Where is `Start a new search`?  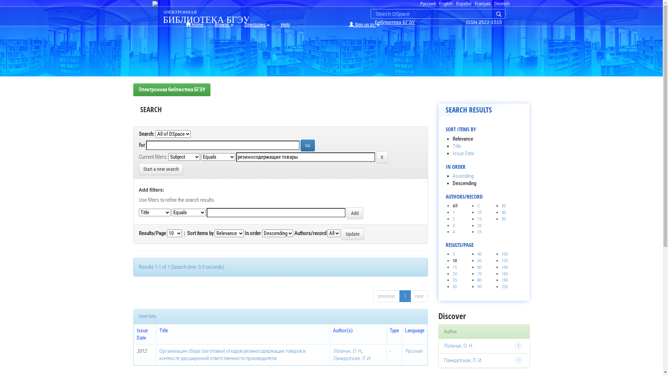 Start a new search is located at coordinates (161, 169).